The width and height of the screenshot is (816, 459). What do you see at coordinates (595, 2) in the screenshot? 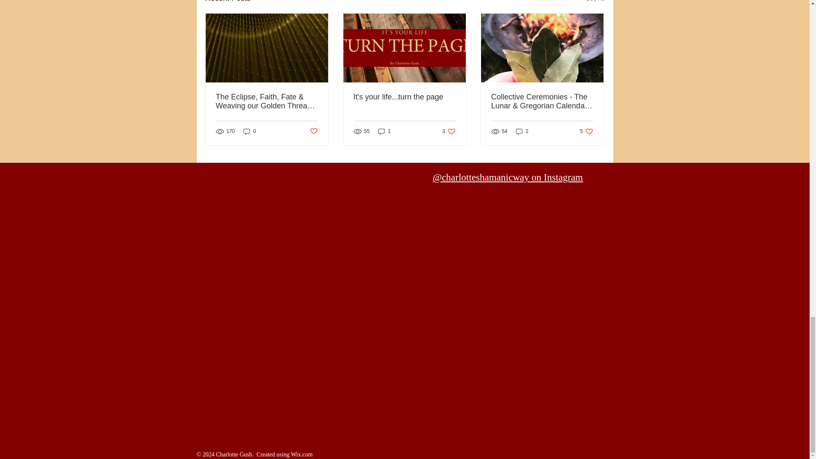
I see `0` at bounding box center [595, 2].